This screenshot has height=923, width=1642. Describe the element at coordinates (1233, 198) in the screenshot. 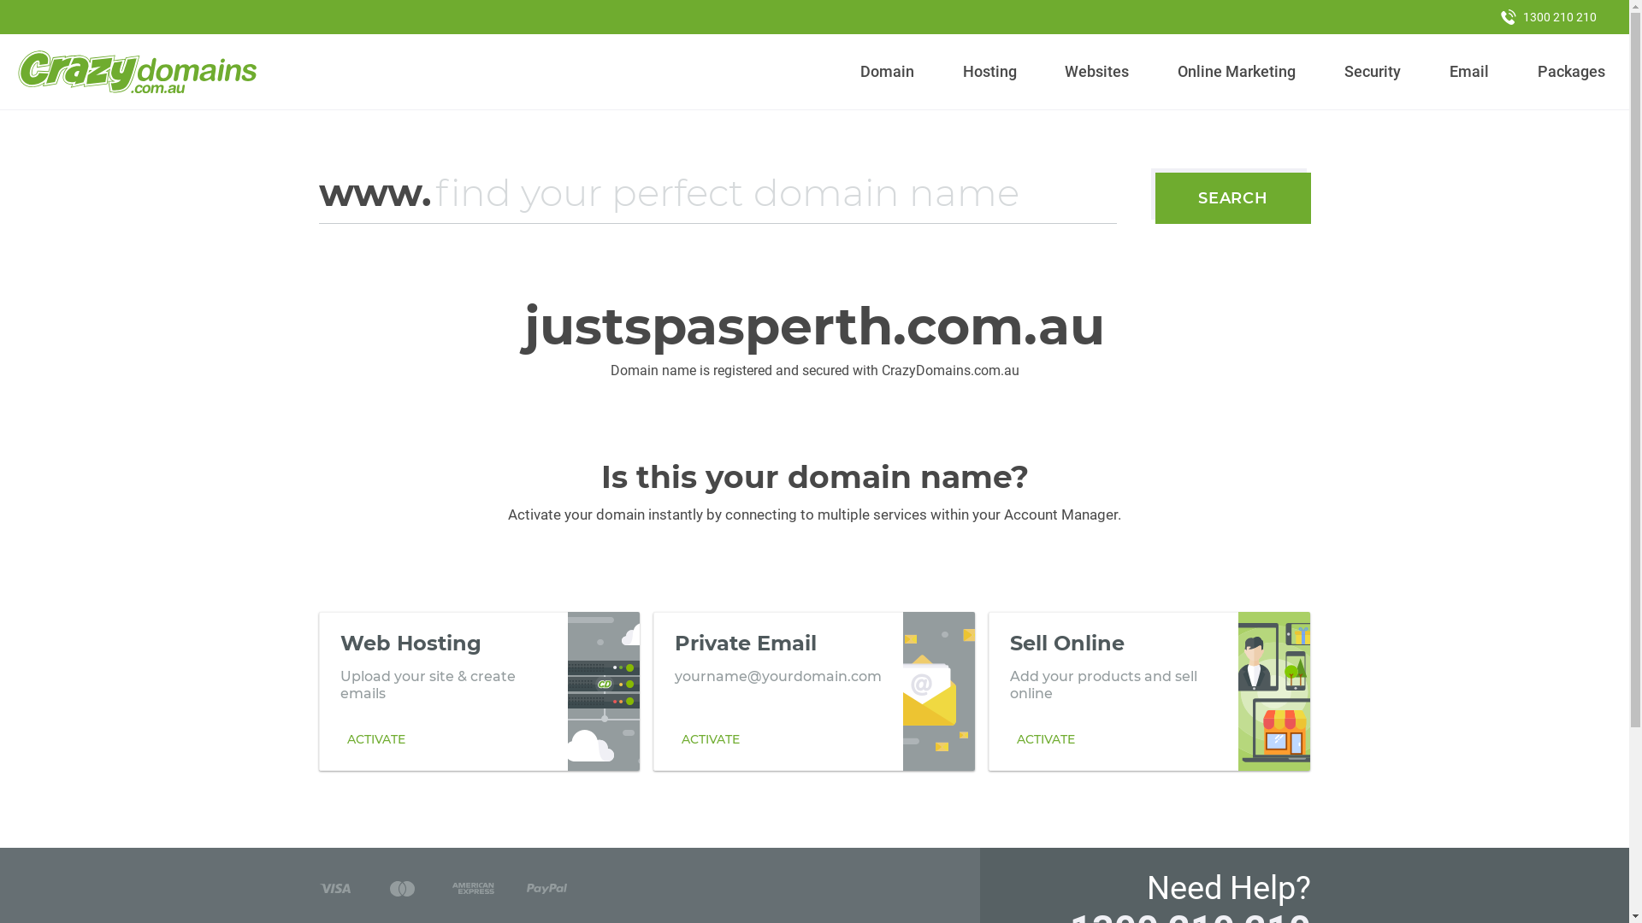

I see `SEARCH` at that location.